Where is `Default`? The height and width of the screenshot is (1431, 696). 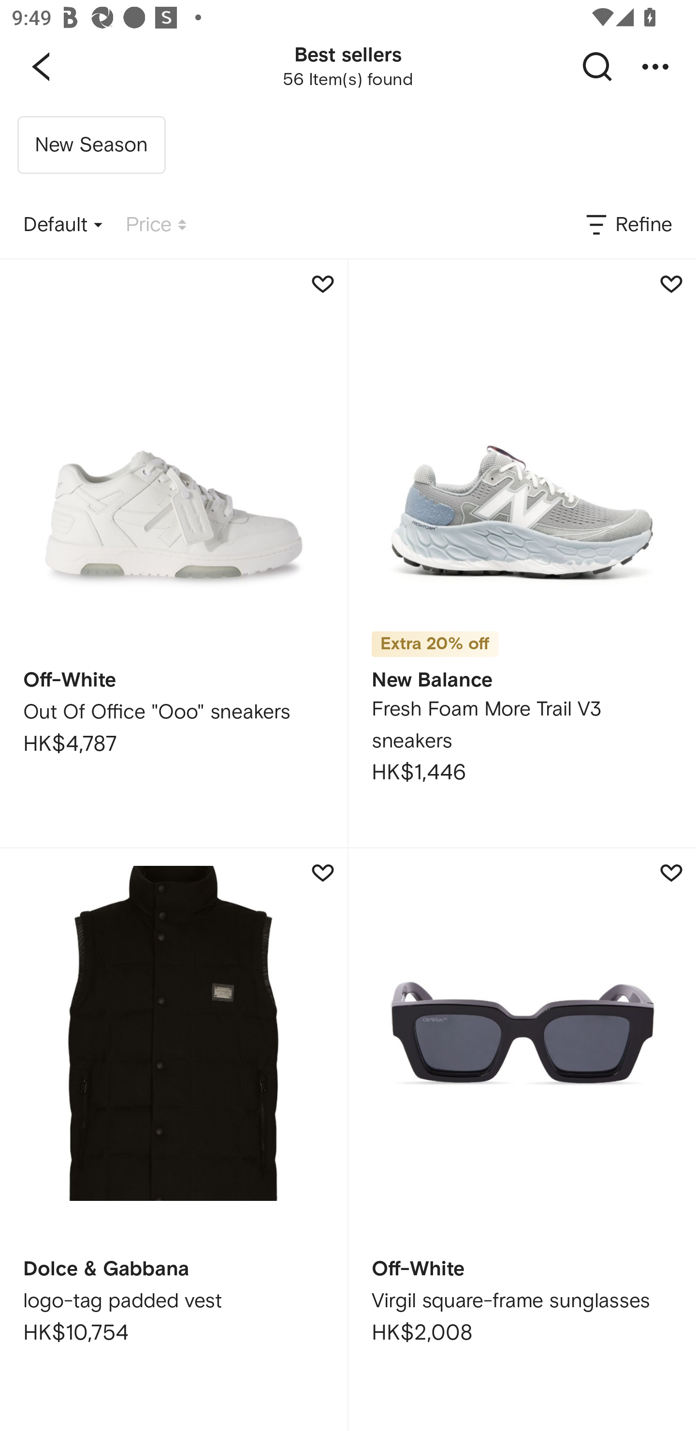
Default is located at coordinates (63, 225).